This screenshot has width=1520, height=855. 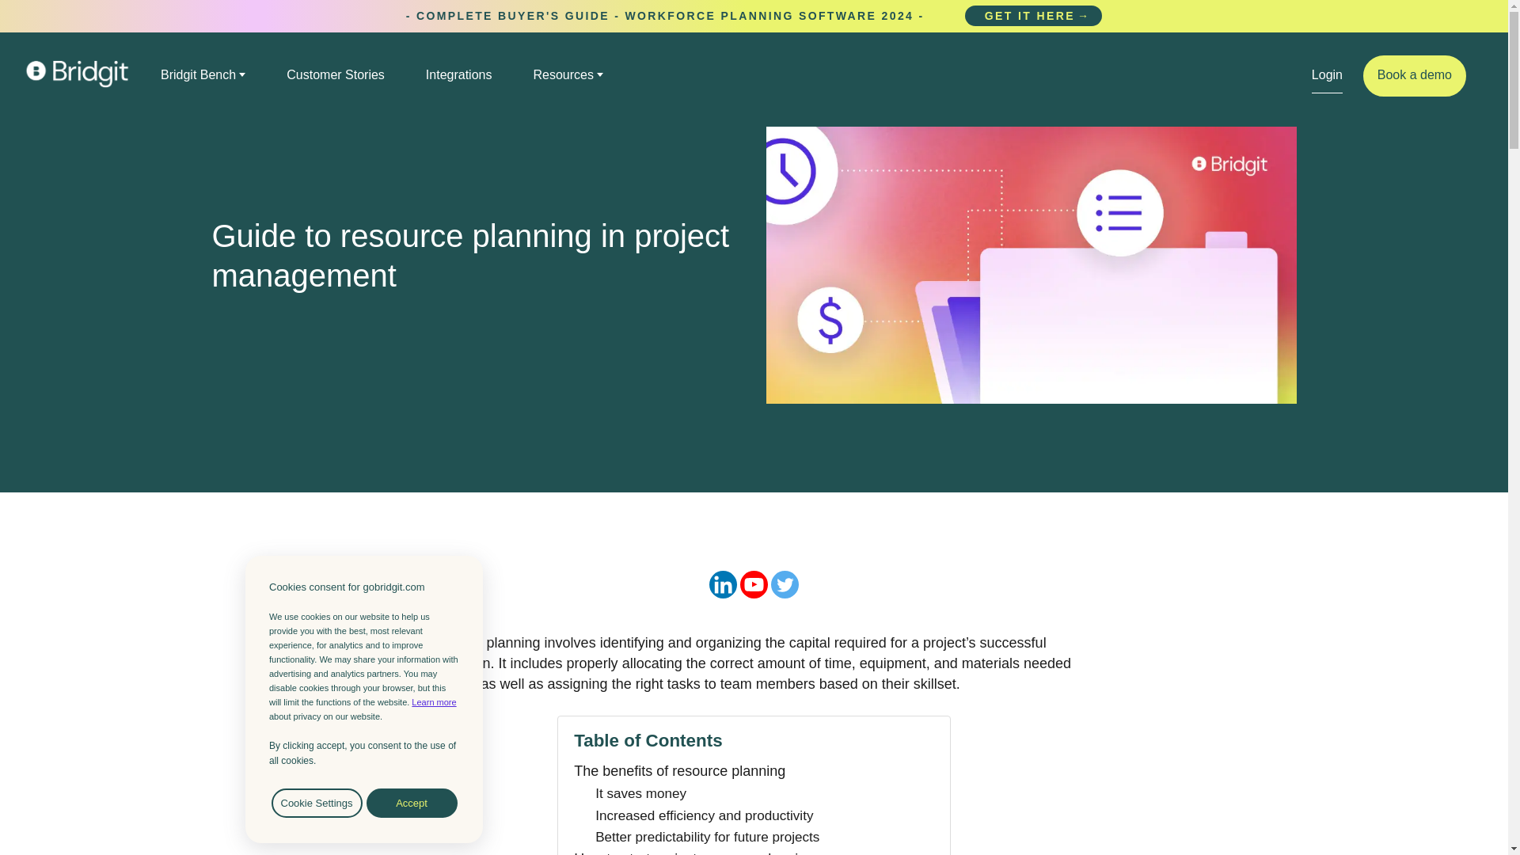 I want to click on Book a demo, so click(x=1415, y=76).